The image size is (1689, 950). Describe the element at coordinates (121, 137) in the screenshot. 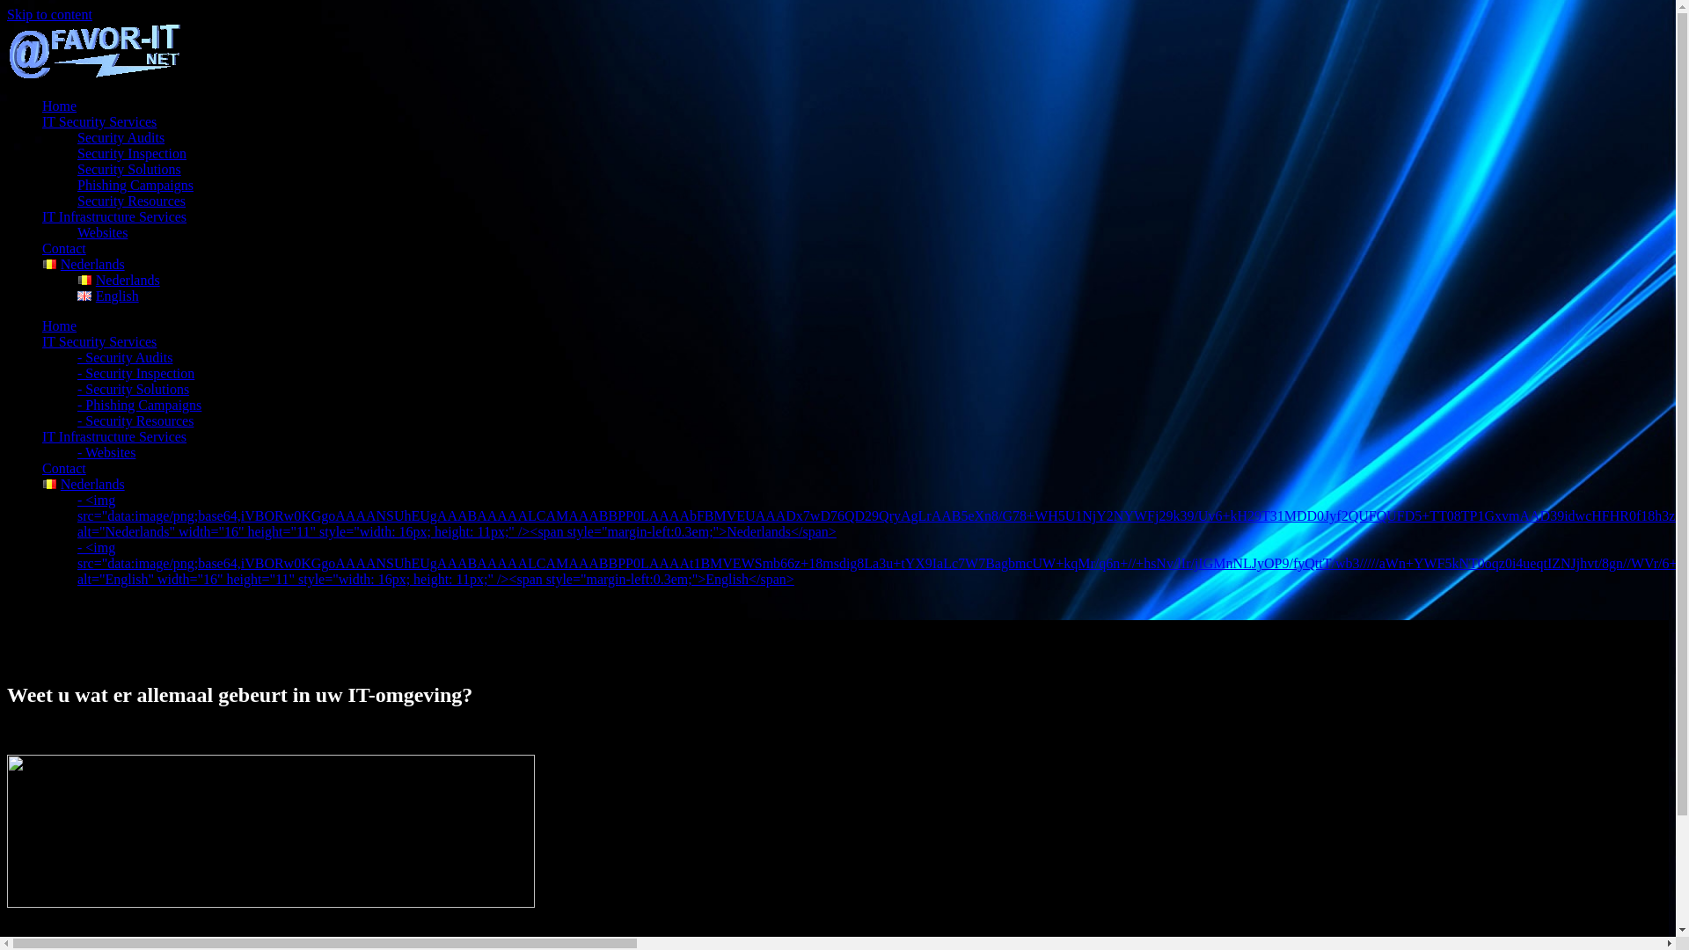

I see `Security Audits` at that location.